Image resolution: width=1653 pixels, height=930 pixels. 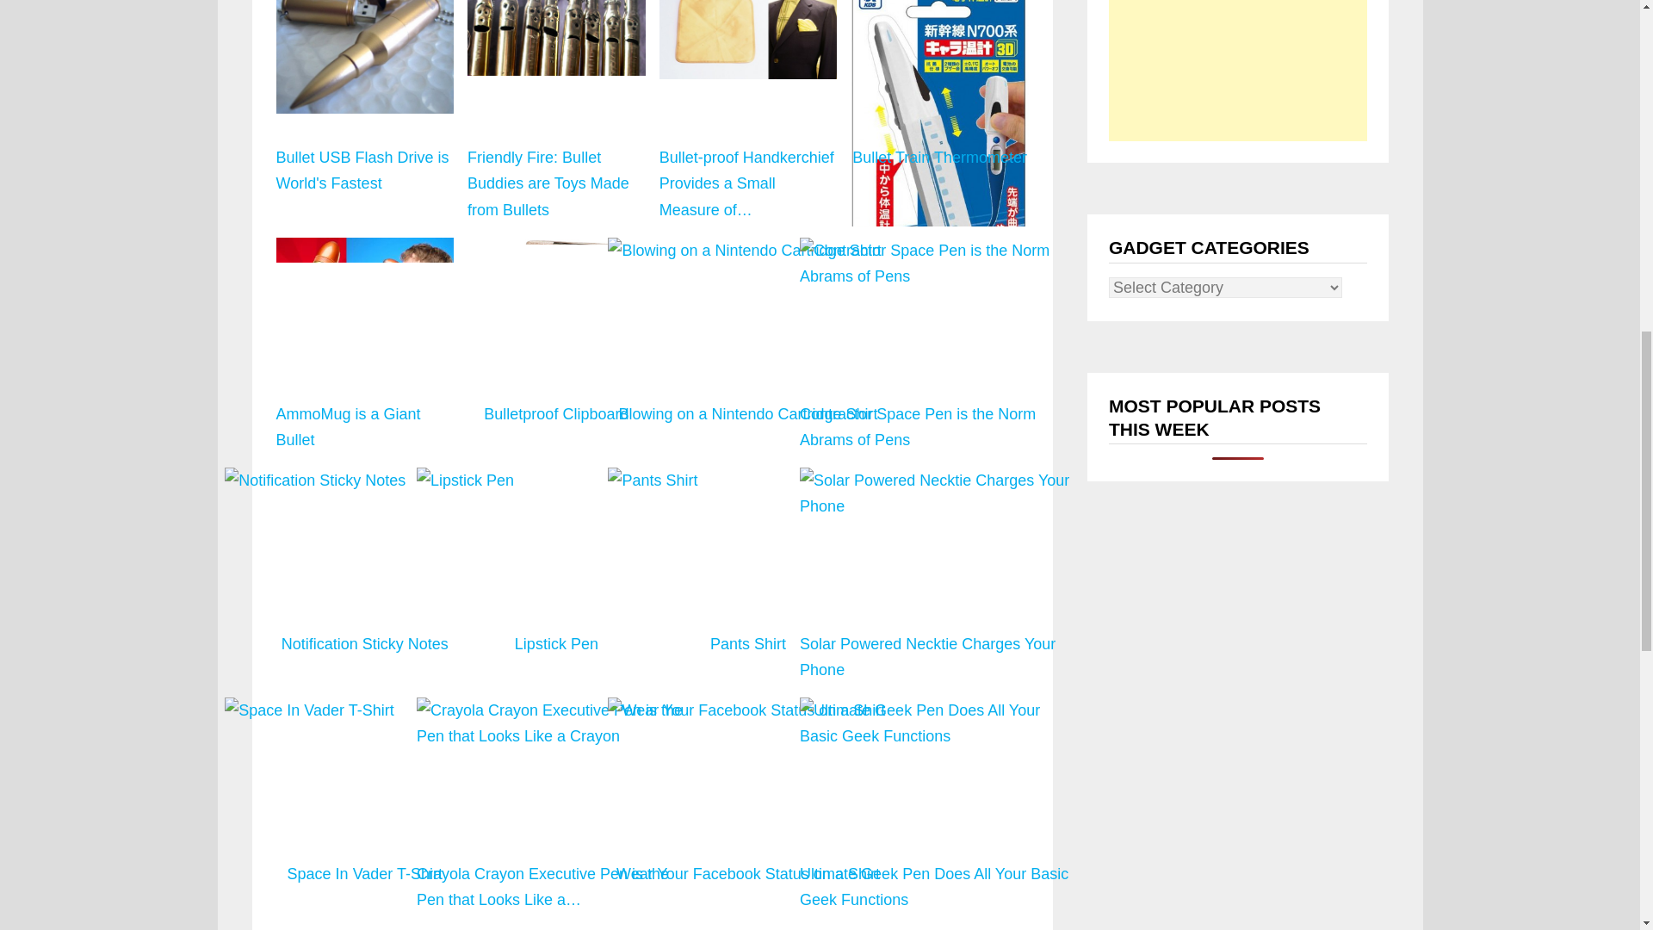 I want to click on Wear Your Facebook Status on a Shirt, so click(x=747, y=804).